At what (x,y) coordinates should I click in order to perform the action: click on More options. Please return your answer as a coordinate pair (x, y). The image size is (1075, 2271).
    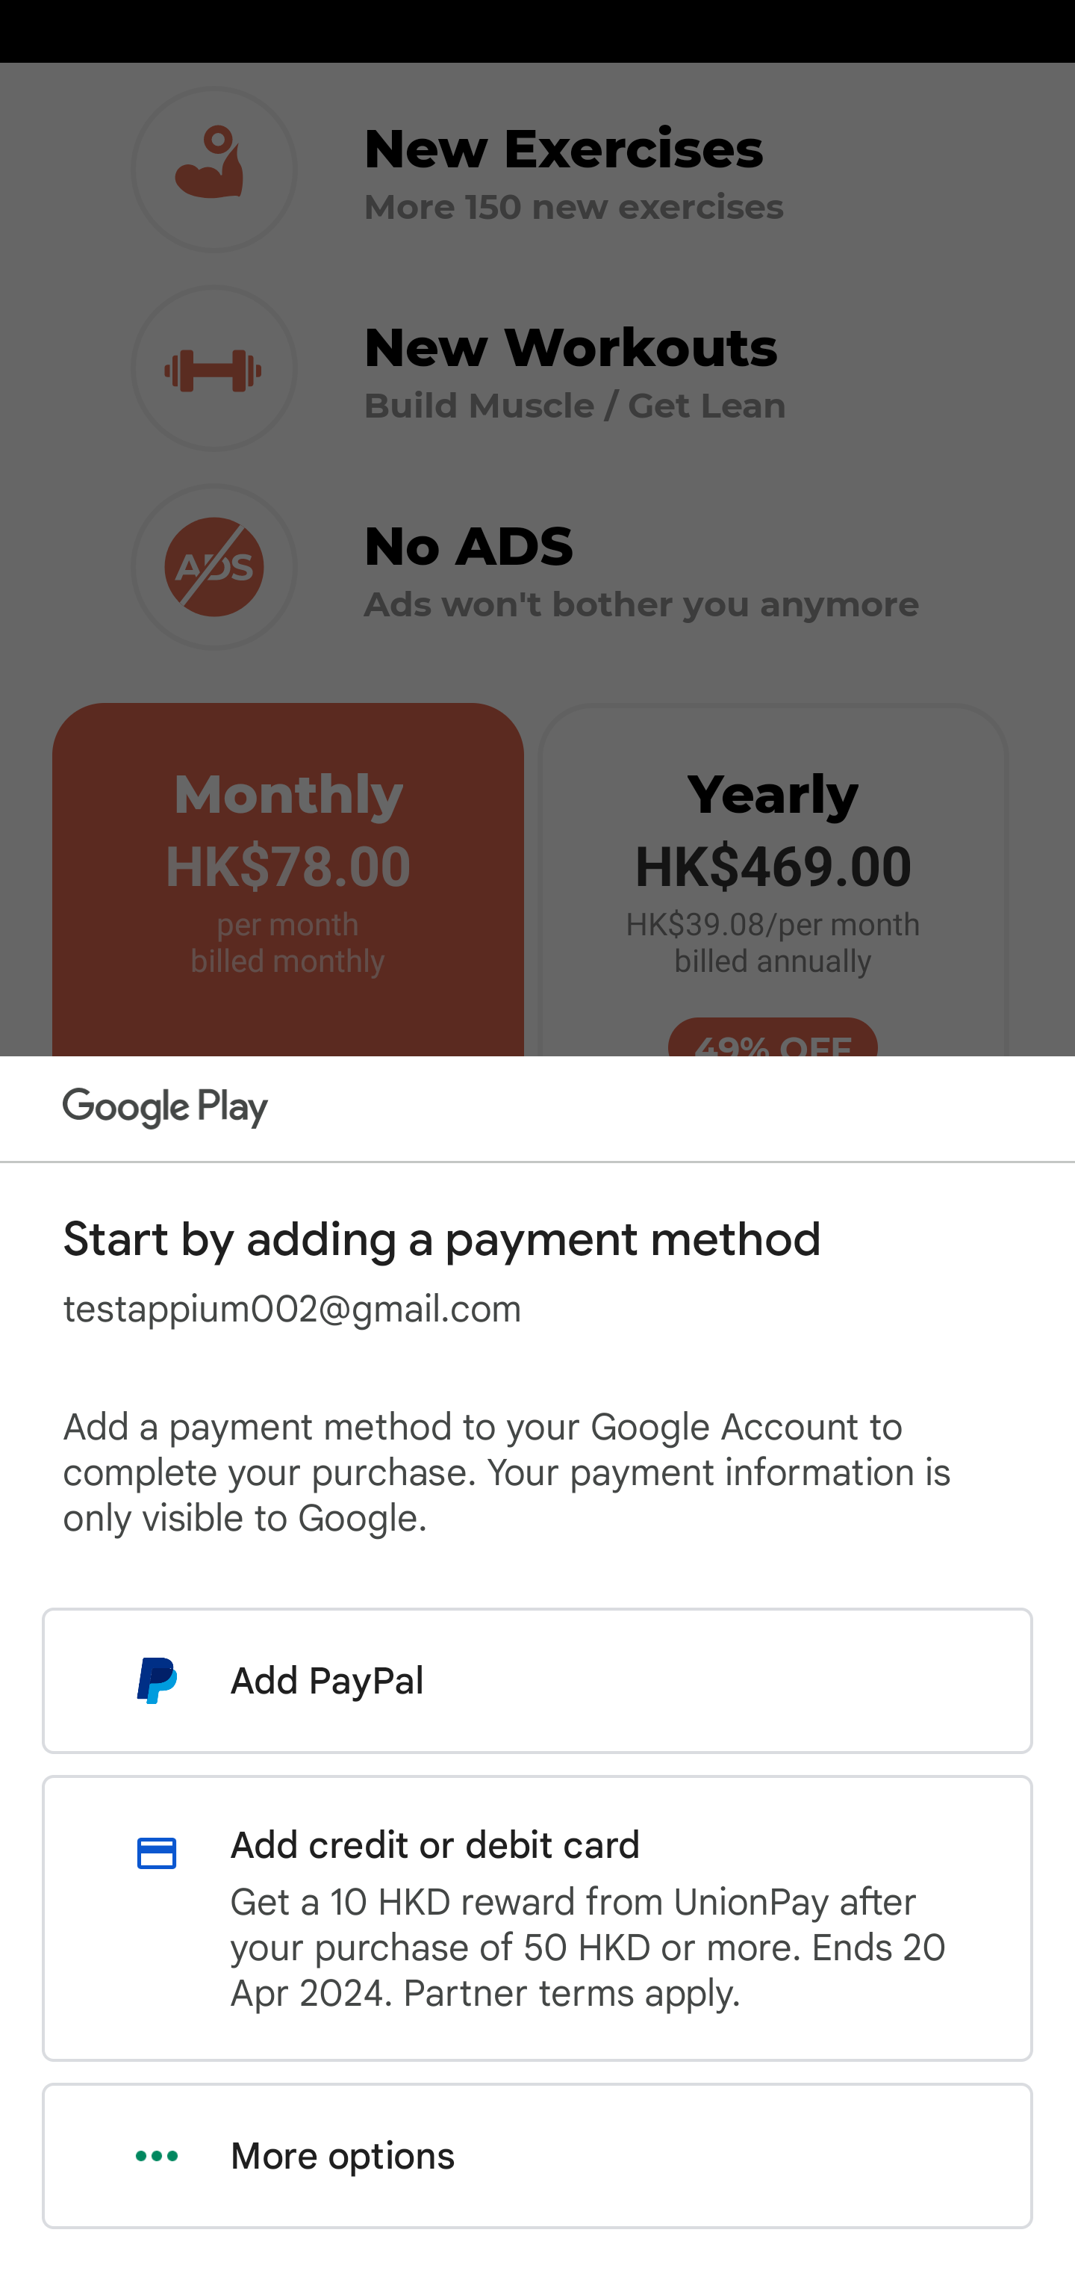
    Looking at the image, I should click on (537, 2156).